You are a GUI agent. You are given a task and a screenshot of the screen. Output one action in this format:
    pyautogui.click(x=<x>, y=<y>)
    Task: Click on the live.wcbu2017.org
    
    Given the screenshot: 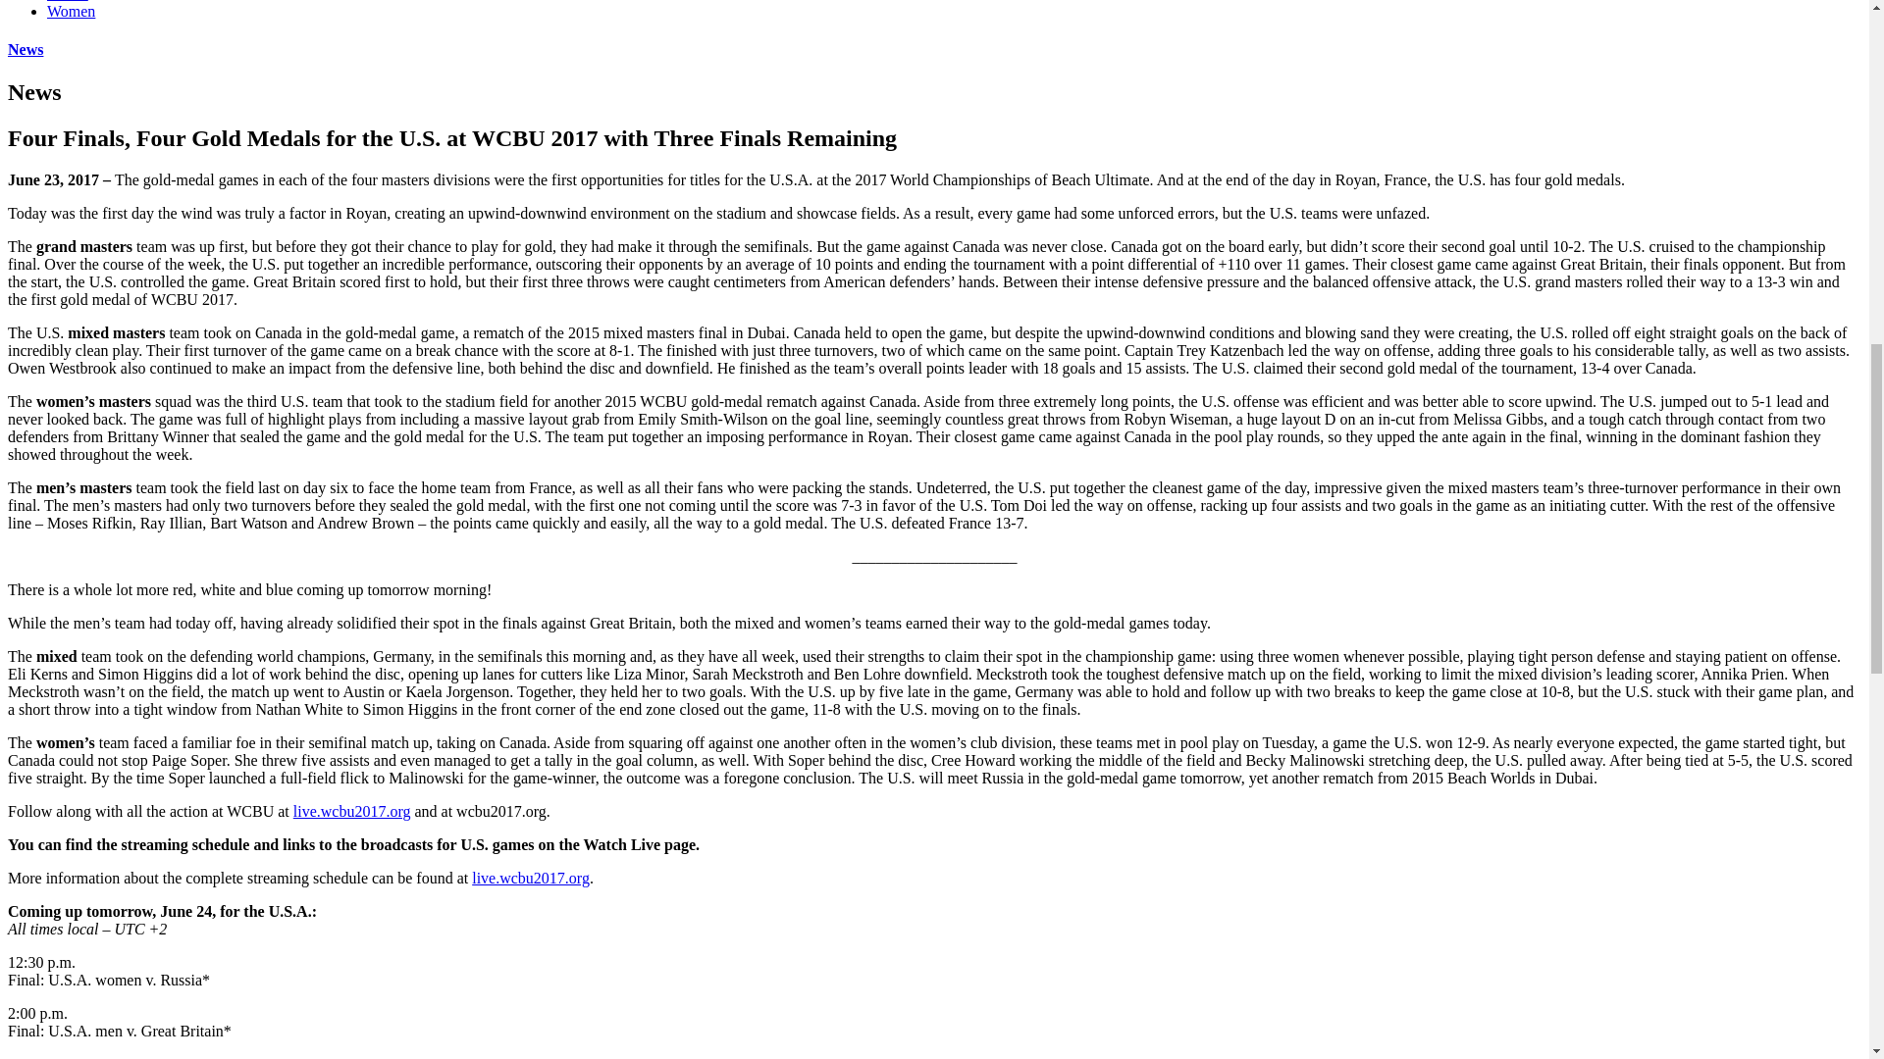 What is the action you would take?
    pyautogui.click(x=530, y=877)
    